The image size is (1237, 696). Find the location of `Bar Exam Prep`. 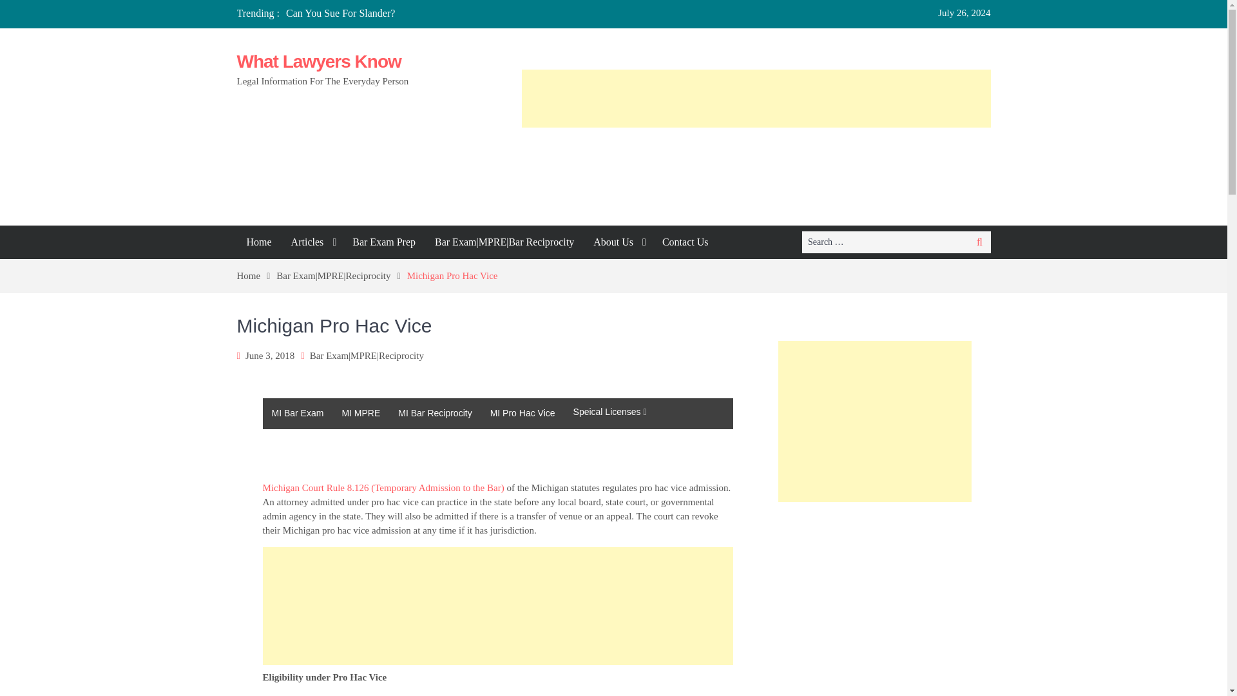

Bar Exam Prep is located at coordinates (384, 242).